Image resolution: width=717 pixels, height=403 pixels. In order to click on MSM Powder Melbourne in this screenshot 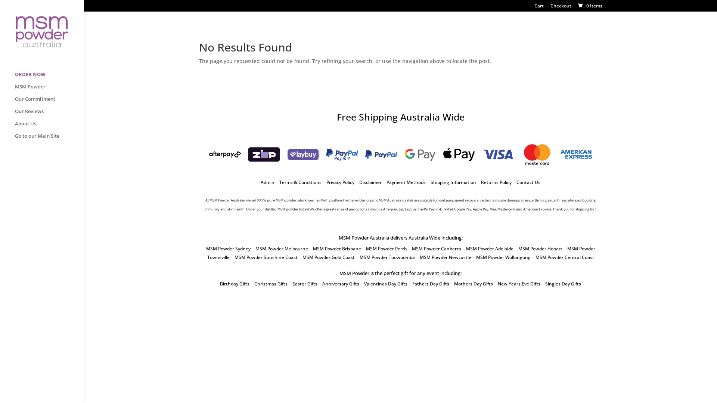, I will do `click(282, 249)`.